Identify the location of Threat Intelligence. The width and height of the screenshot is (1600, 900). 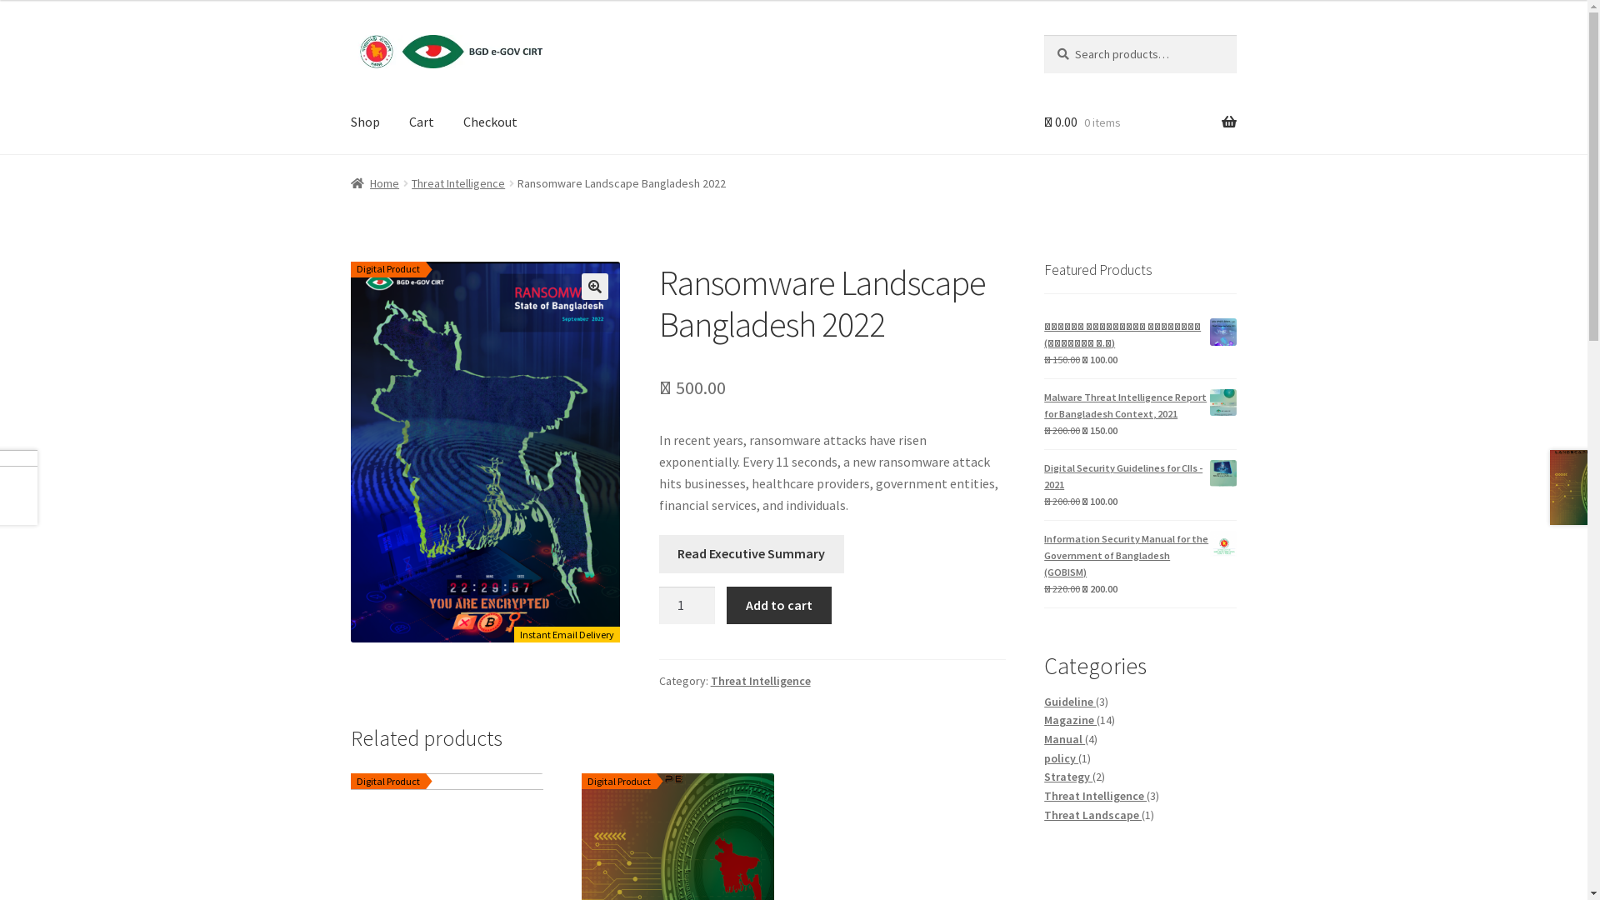
(1095, 796).